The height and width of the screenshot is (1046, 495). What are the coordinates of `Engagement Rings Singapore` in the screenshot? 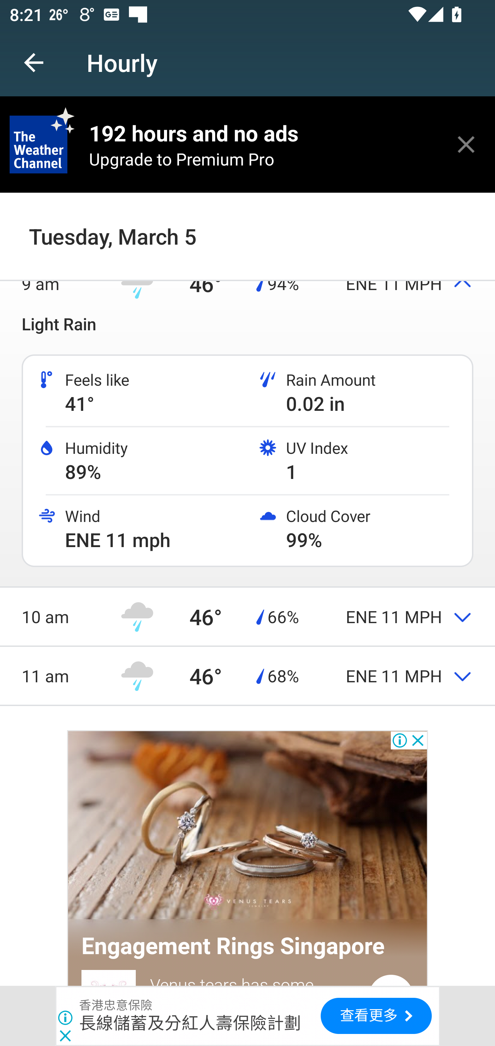 It's located at (233, 946).